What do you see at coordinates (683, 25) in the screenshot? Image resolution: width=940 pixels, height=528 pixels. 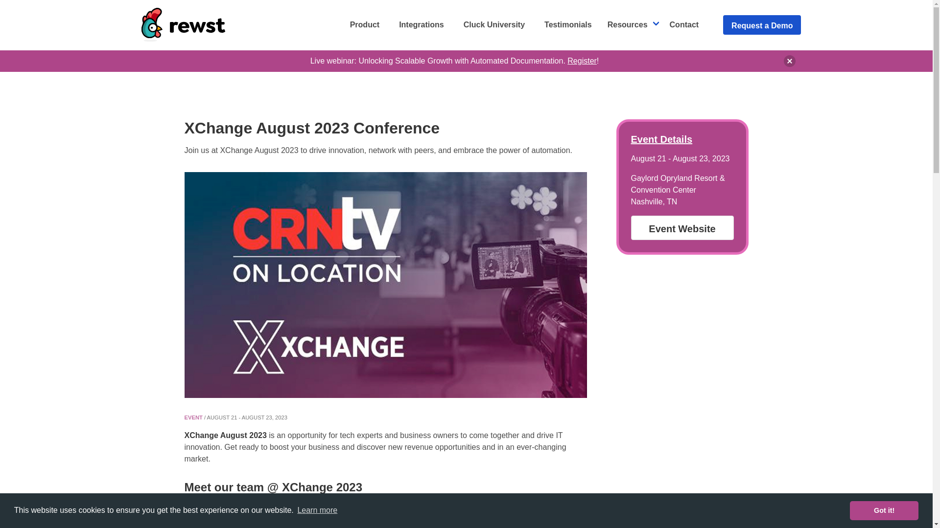 I see `Contact` at bounding box center [683, 25].